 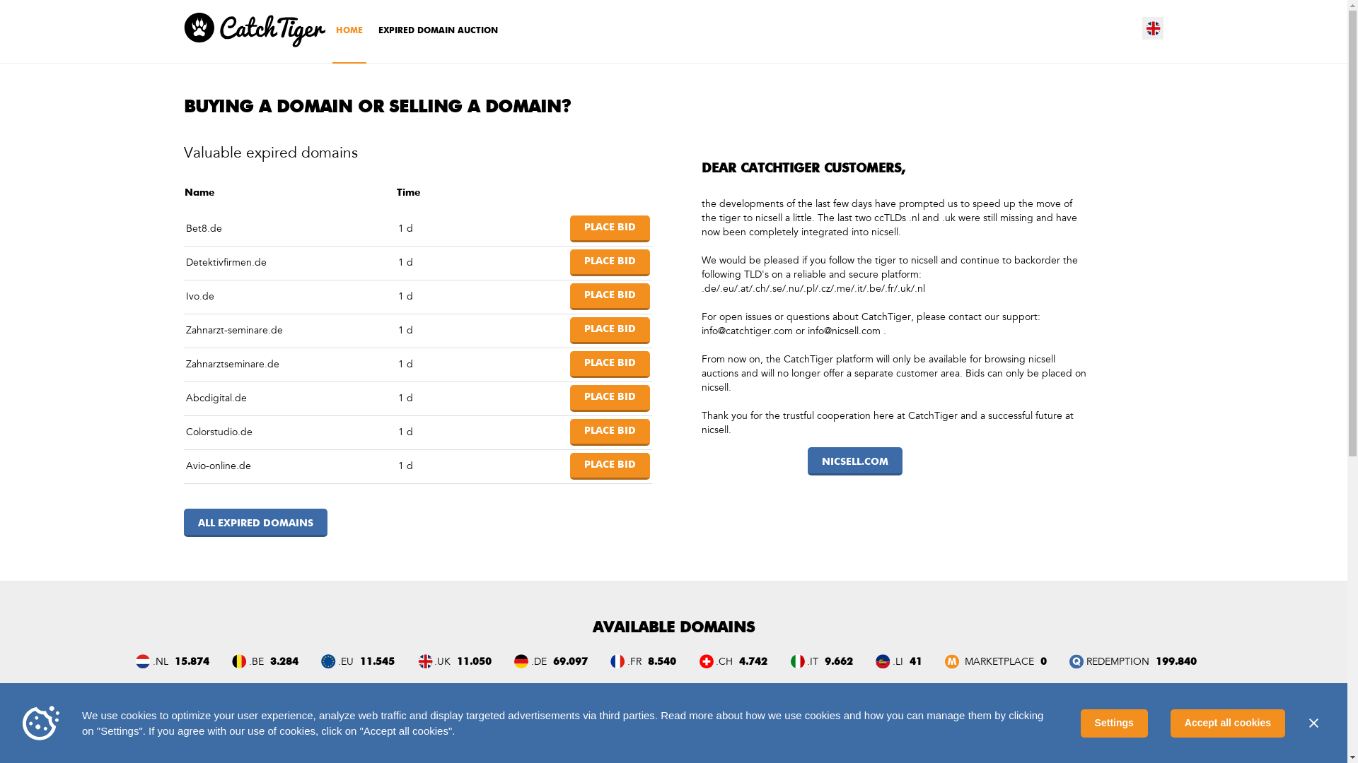 I want to click on Colorstudio.de, so click(x=219, y=432).